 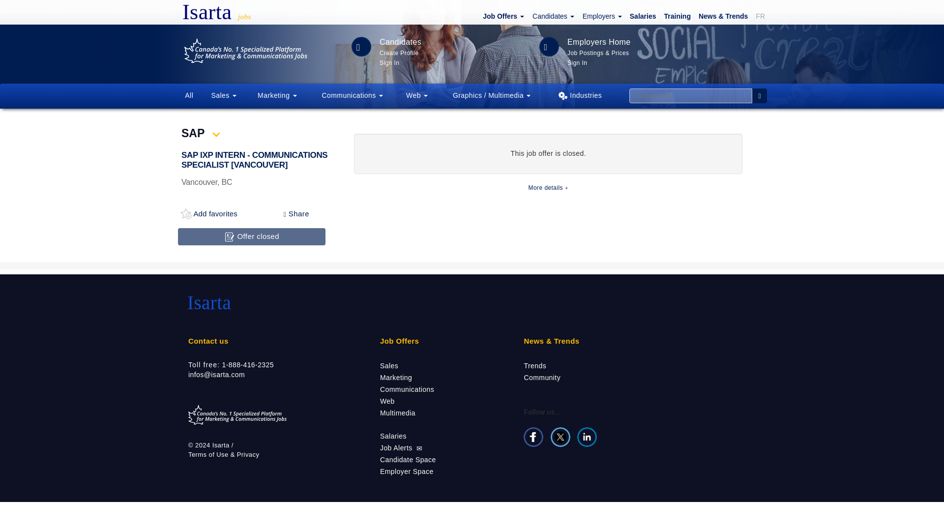 What do you see at coordinates (601, 16) in the screenshot?
I see `Employers` at bounding box center [601, 16].